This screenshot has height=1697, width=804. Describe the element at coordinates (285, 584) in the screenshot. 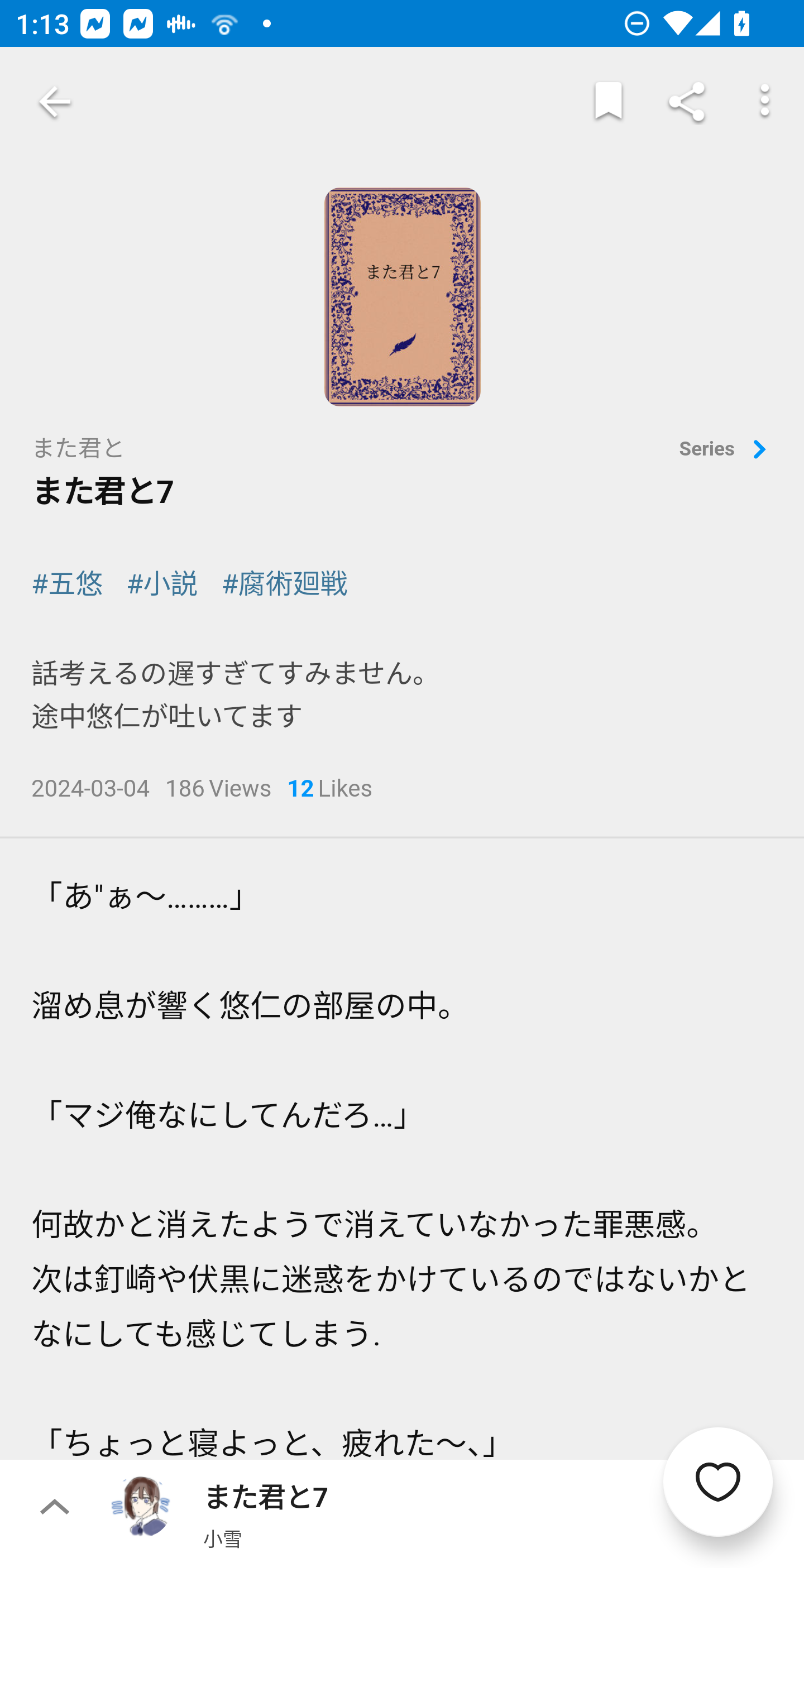

I see `#腐術廻戦` at that location.